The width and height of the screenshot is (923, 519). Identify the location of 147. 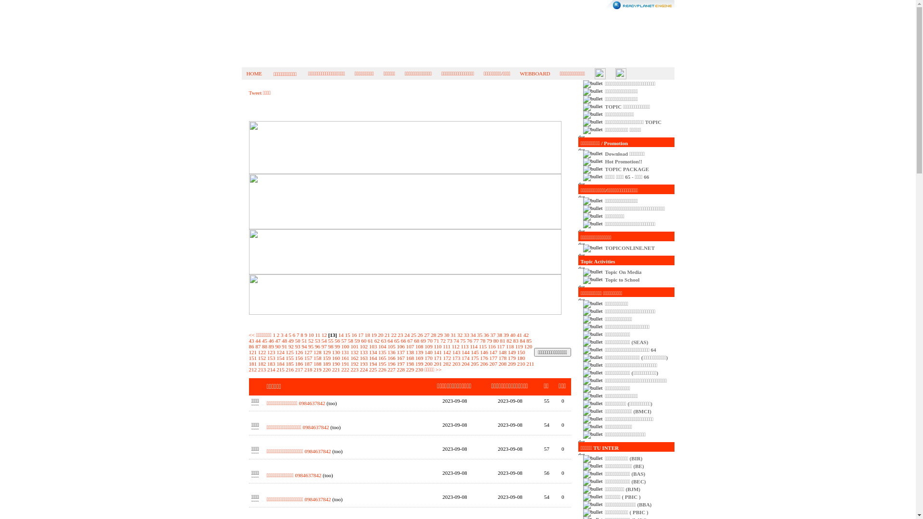
(493, 352).